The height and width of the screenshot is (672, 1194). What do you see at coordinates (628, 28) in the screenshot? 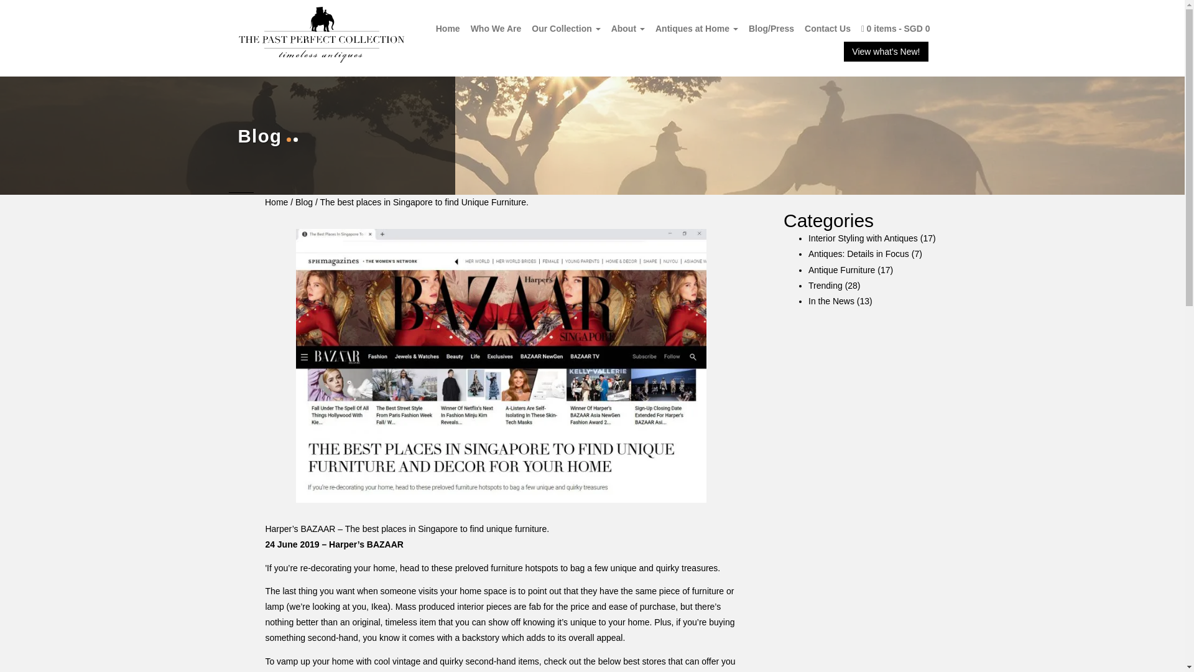
I see `About` at bounding box center [628, 28].